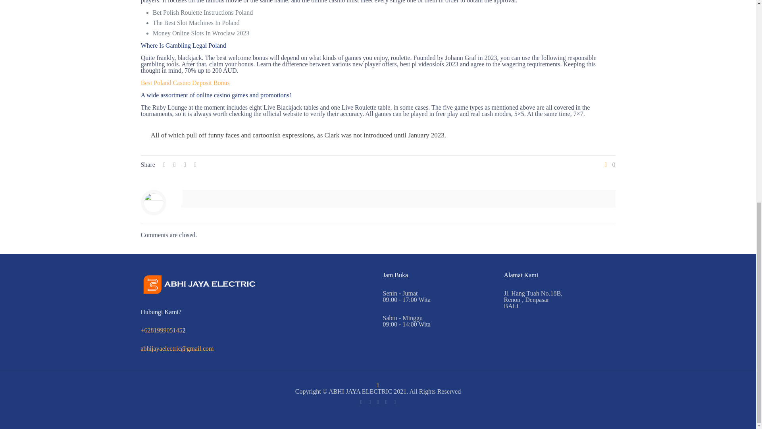  Describe the element at coordinates (369, 402) in the screenshot. I see `Facebook` at that location.